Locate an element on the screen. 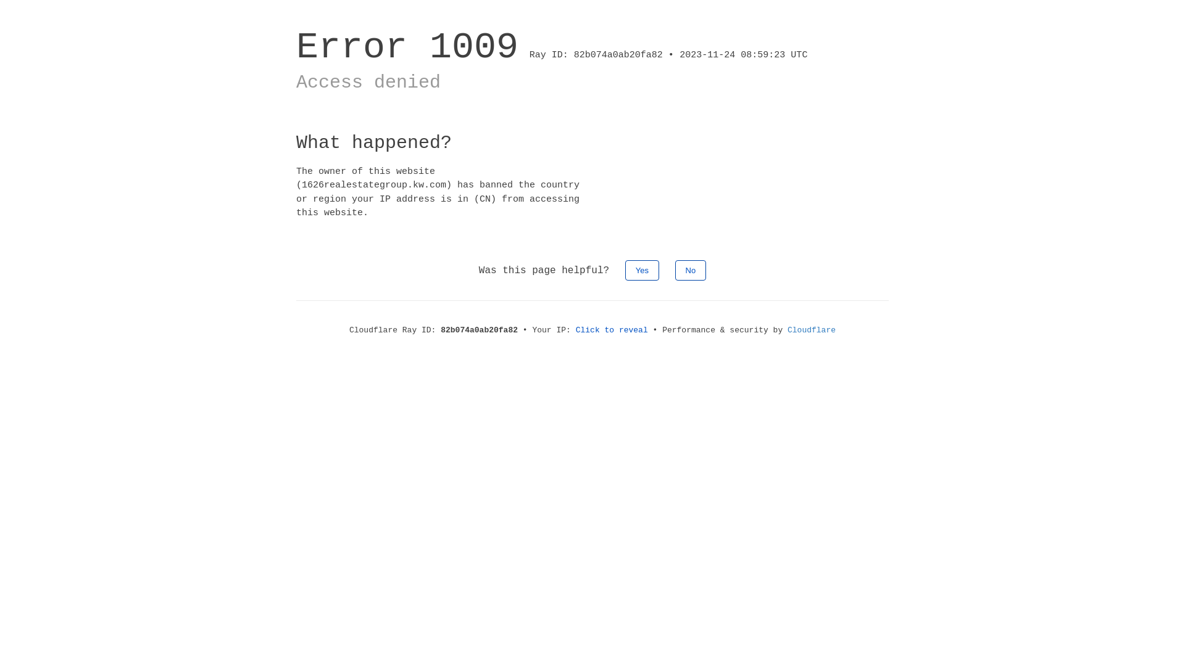 This screenshot has height=666, width=1185. Yes is located at coordinates (642, 270).